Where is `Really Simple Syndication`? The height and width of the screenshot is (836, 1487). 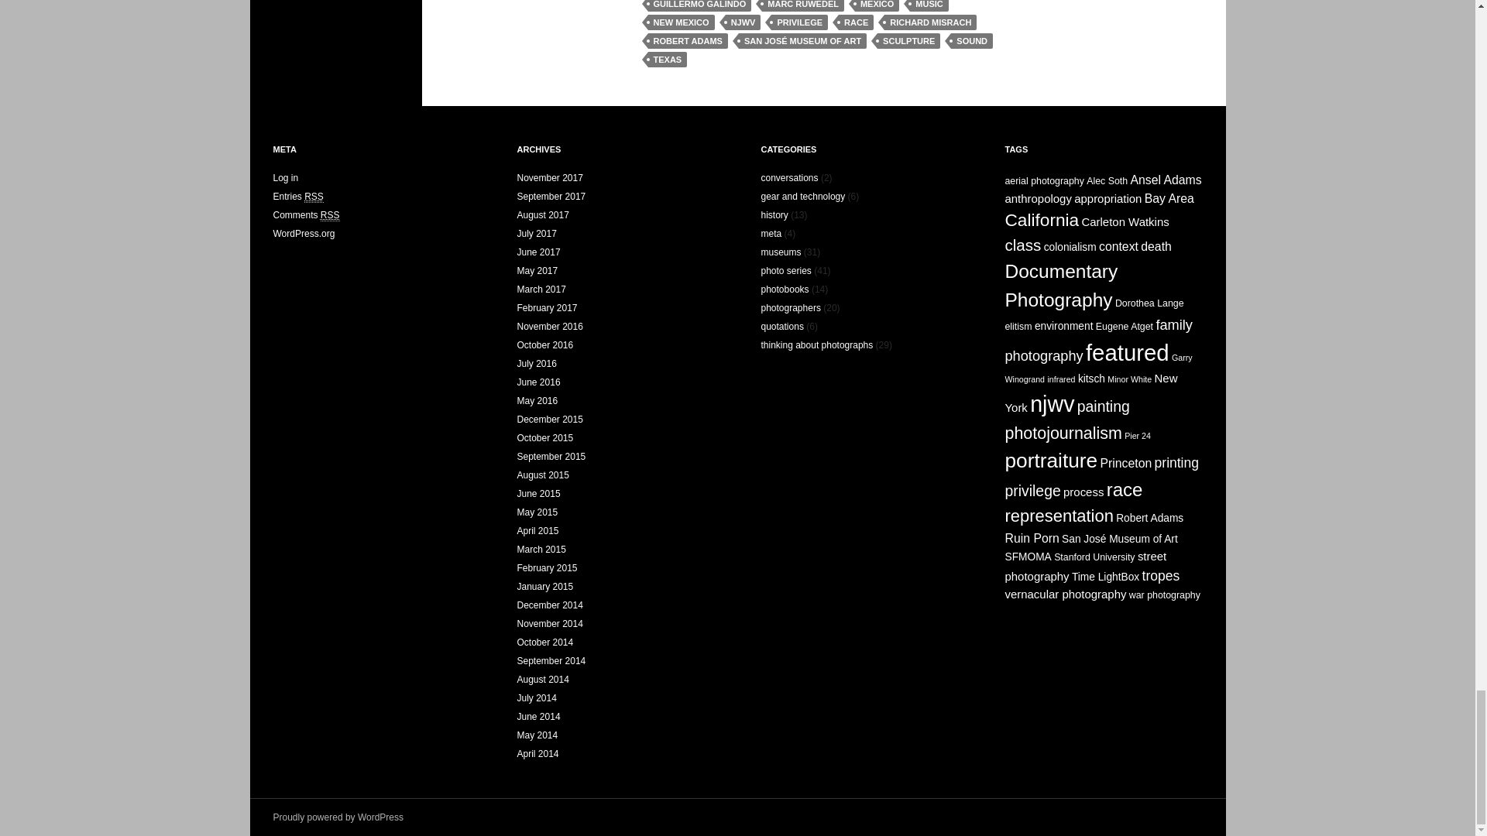 Really Simple Syndication is located at coordinates (314, 197).